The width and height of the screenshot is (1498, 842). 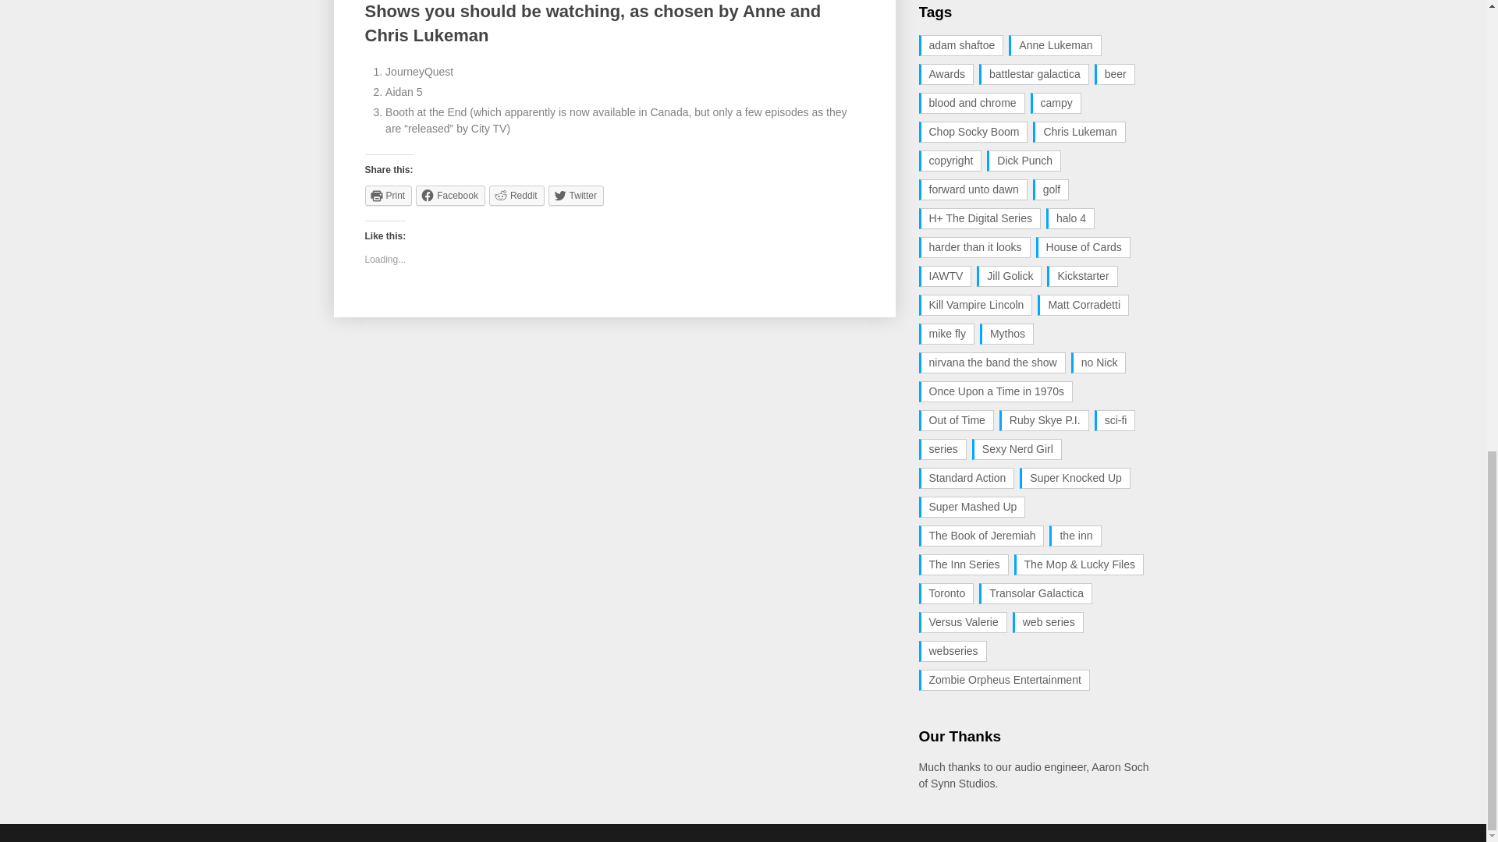 I want to click on Anne Lukeman, so click(x=1055, y=45).